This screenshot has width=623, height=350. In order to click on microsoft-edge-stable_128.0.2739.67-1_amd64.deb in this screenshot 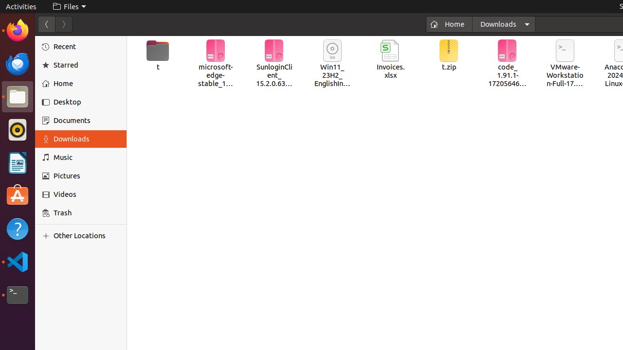, I will do `click(216, 64)`.